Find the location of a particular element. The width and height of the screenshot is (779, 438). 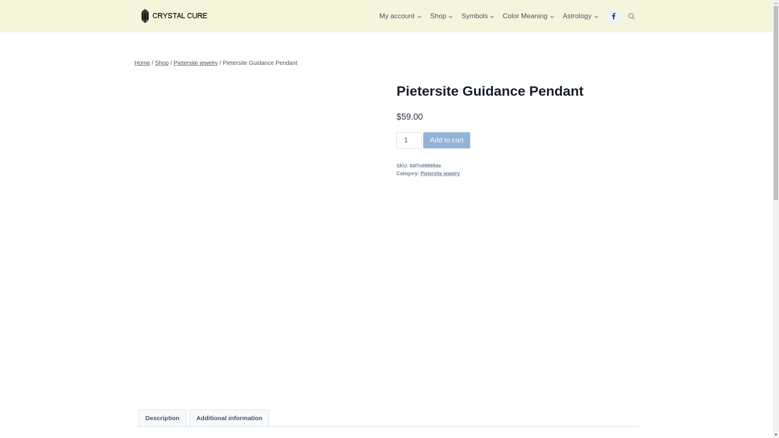

Home is located at coordinates (142, 62).